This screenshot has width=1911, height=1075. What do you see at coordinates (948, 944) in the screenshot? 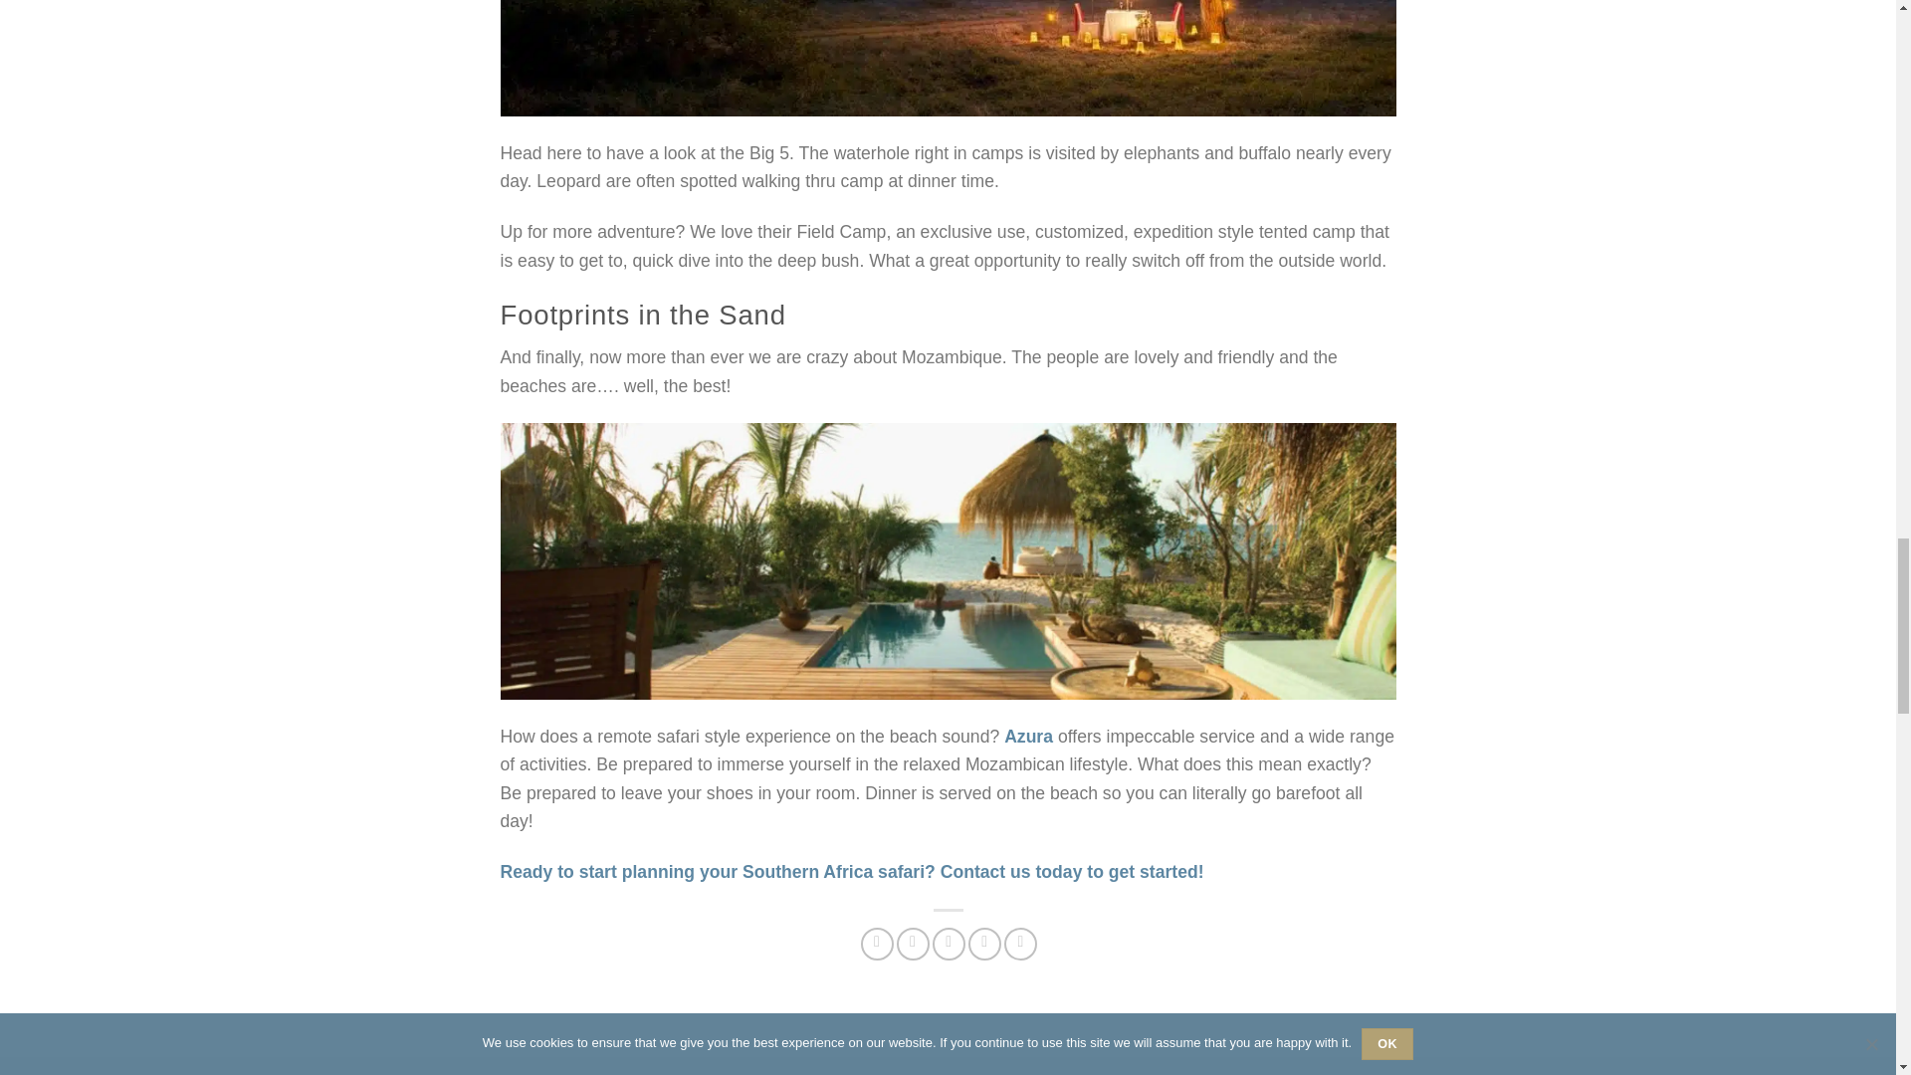
I see `Email to a Friend` at bounding box center [948, 944].